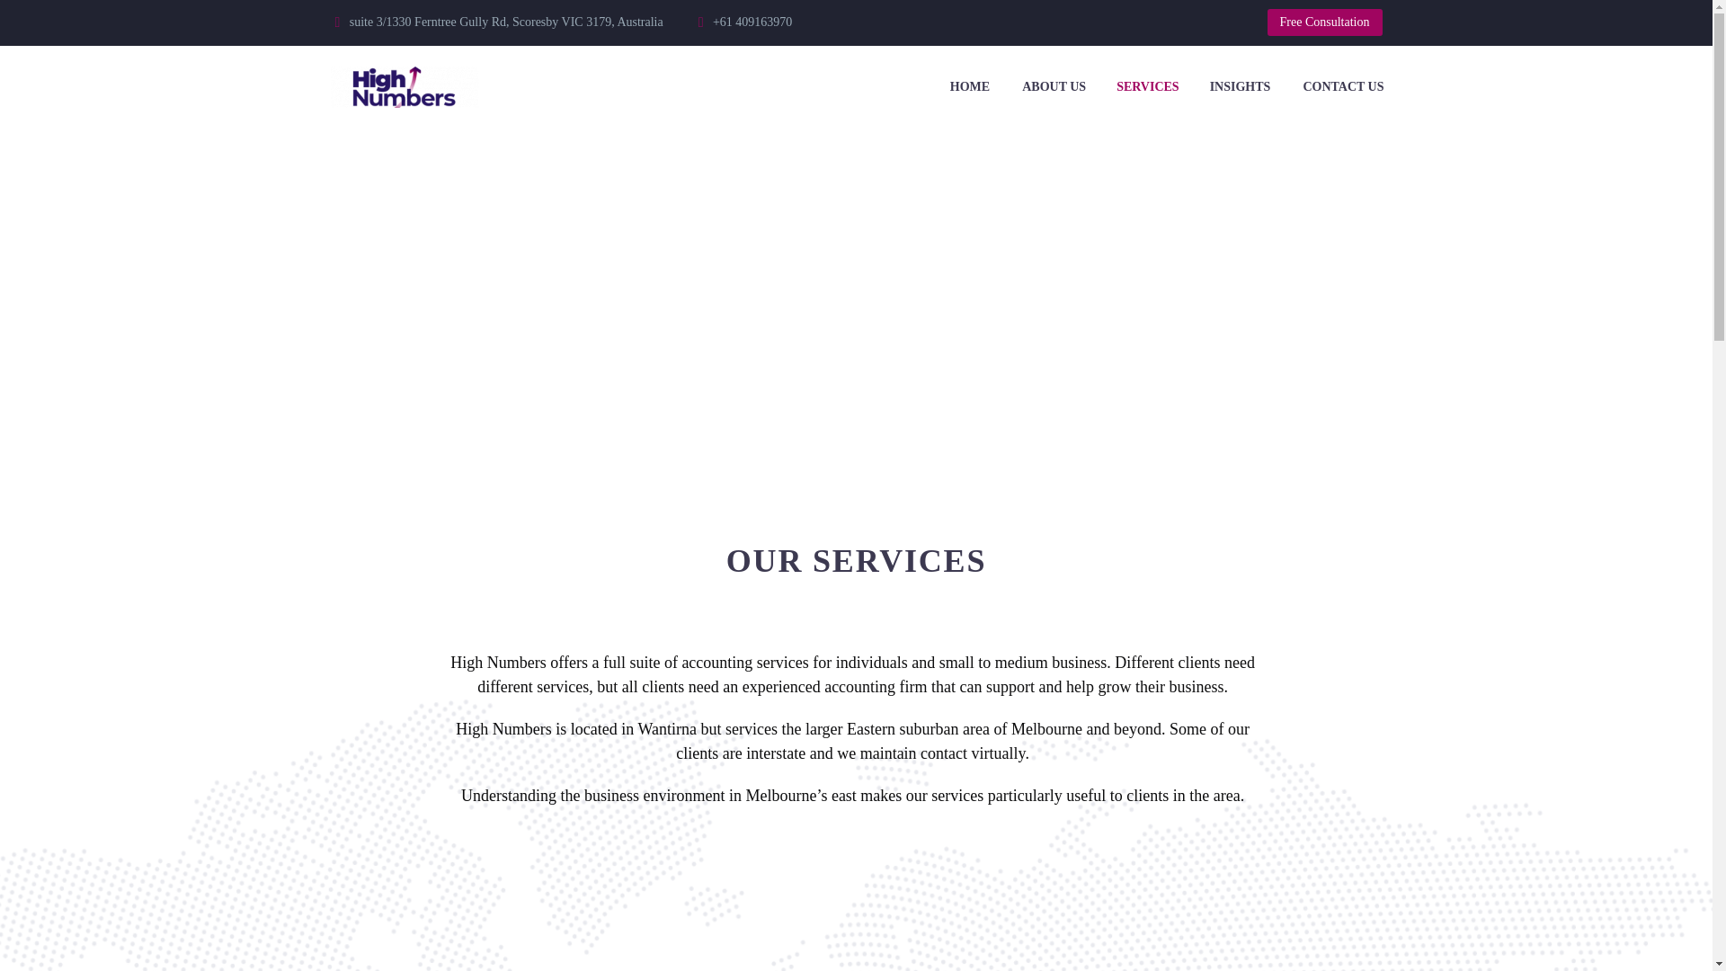 This screenshot has height=971, width=1726. Describe the element at coordinates (1147, 86) in the screenshot. I see `SERVICES` at that location.